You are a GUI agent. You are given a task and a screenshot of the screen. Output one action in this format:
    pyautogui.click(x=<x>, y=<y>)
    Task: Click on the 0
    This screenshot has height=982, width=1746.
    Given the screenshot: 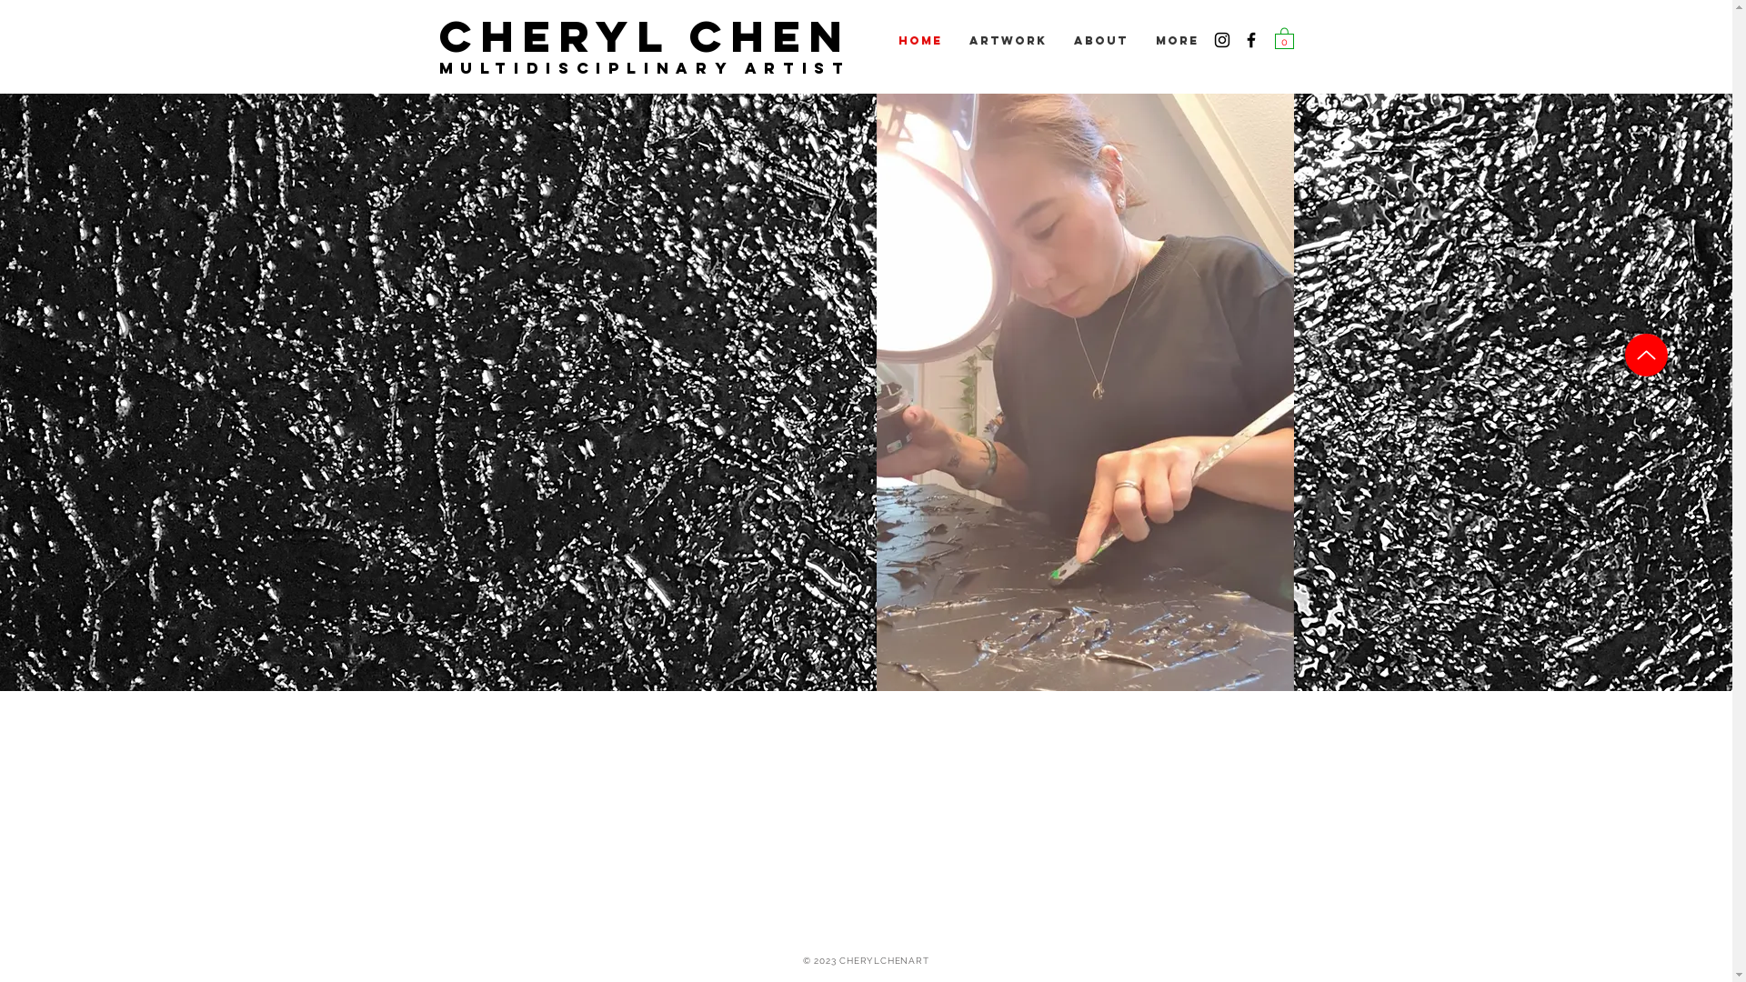 What is the action you would take?
    pyautogui.click(x=1284, y=38)
    